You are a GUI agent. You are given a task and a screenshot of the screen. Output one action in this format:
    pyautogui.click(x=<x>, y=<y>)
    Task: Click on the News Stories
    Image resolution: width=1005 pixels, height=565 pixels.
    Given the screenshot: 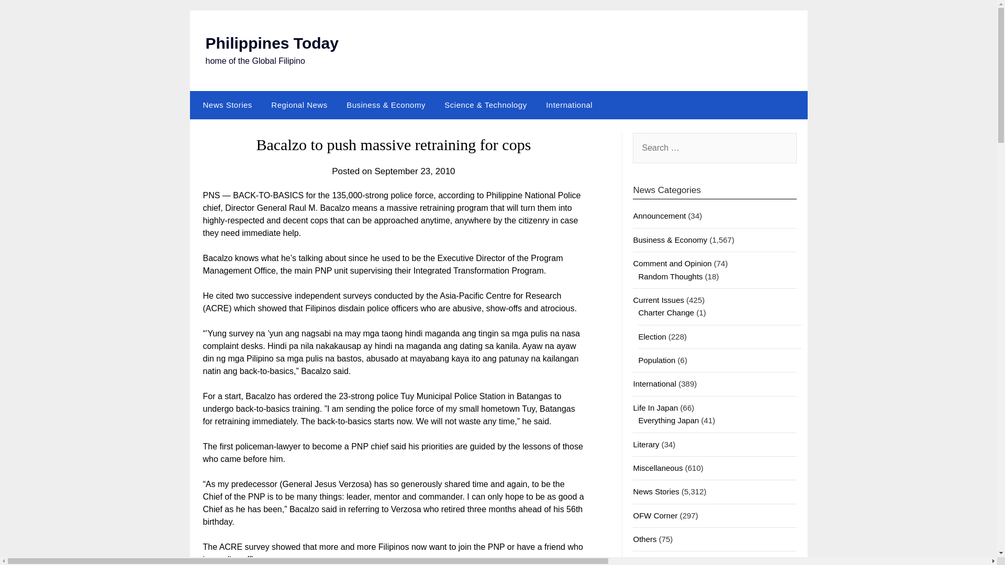 What is the action you would take?
    pyautogui.click(x=225, y=105)
    